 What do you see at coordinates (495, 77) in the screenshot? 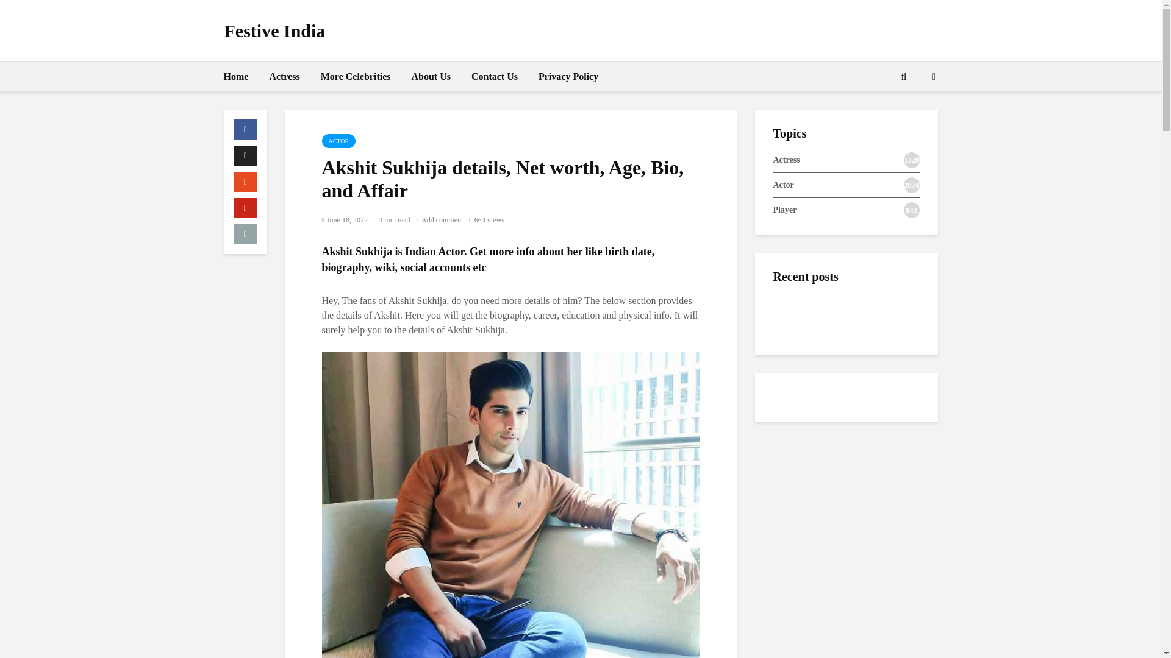
I see `Contact Us` at bounding box center [495, 77].